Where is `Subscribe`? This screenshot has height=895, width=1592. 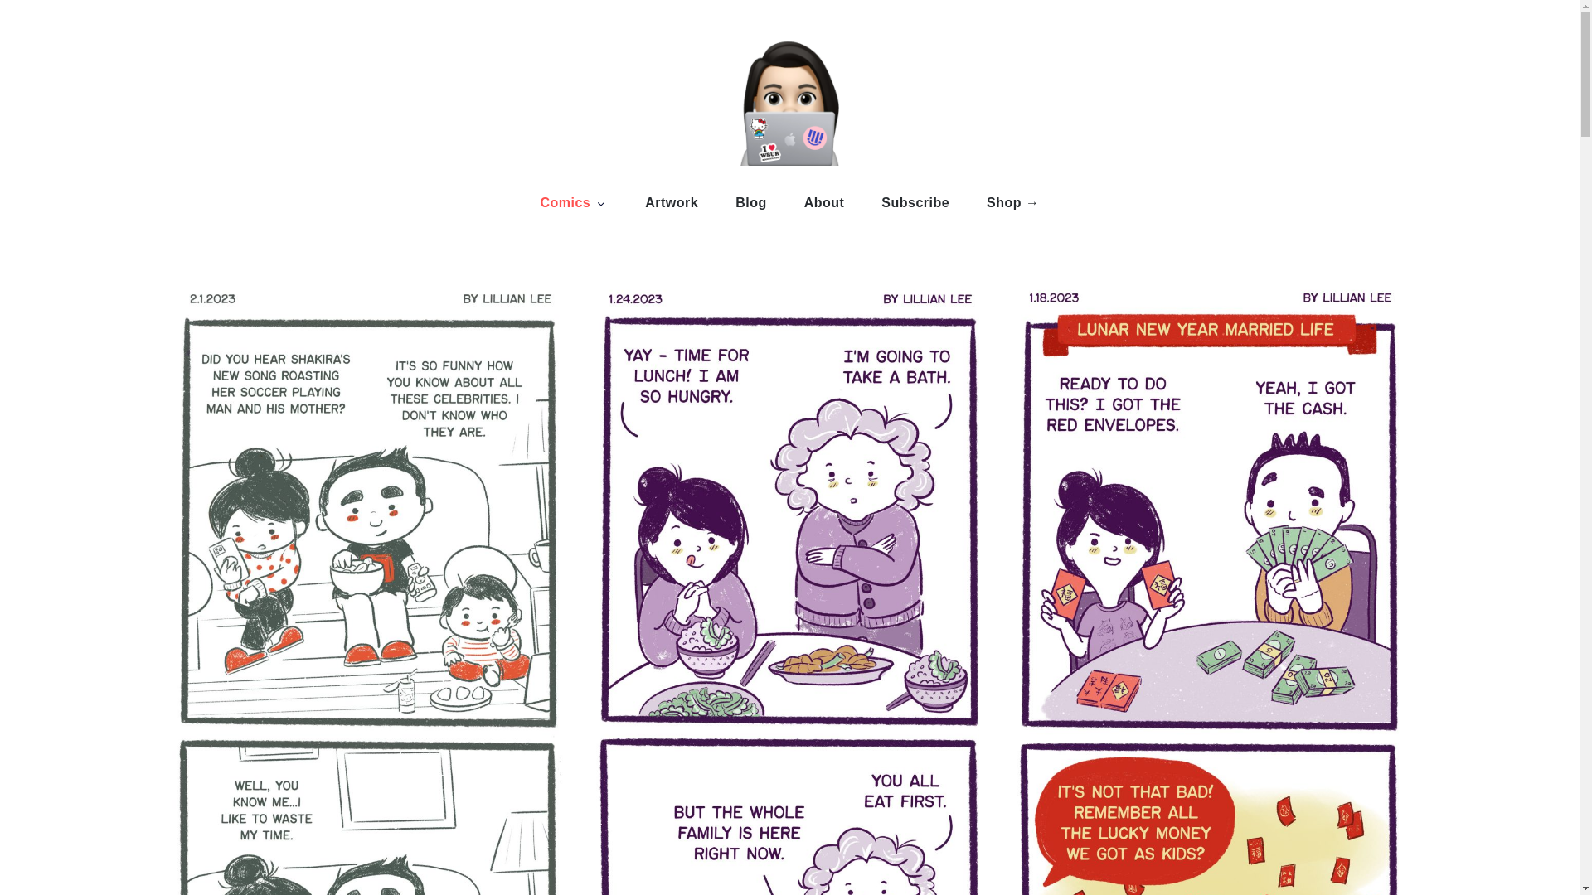
Subscribe is located at coordinates (915, 202).